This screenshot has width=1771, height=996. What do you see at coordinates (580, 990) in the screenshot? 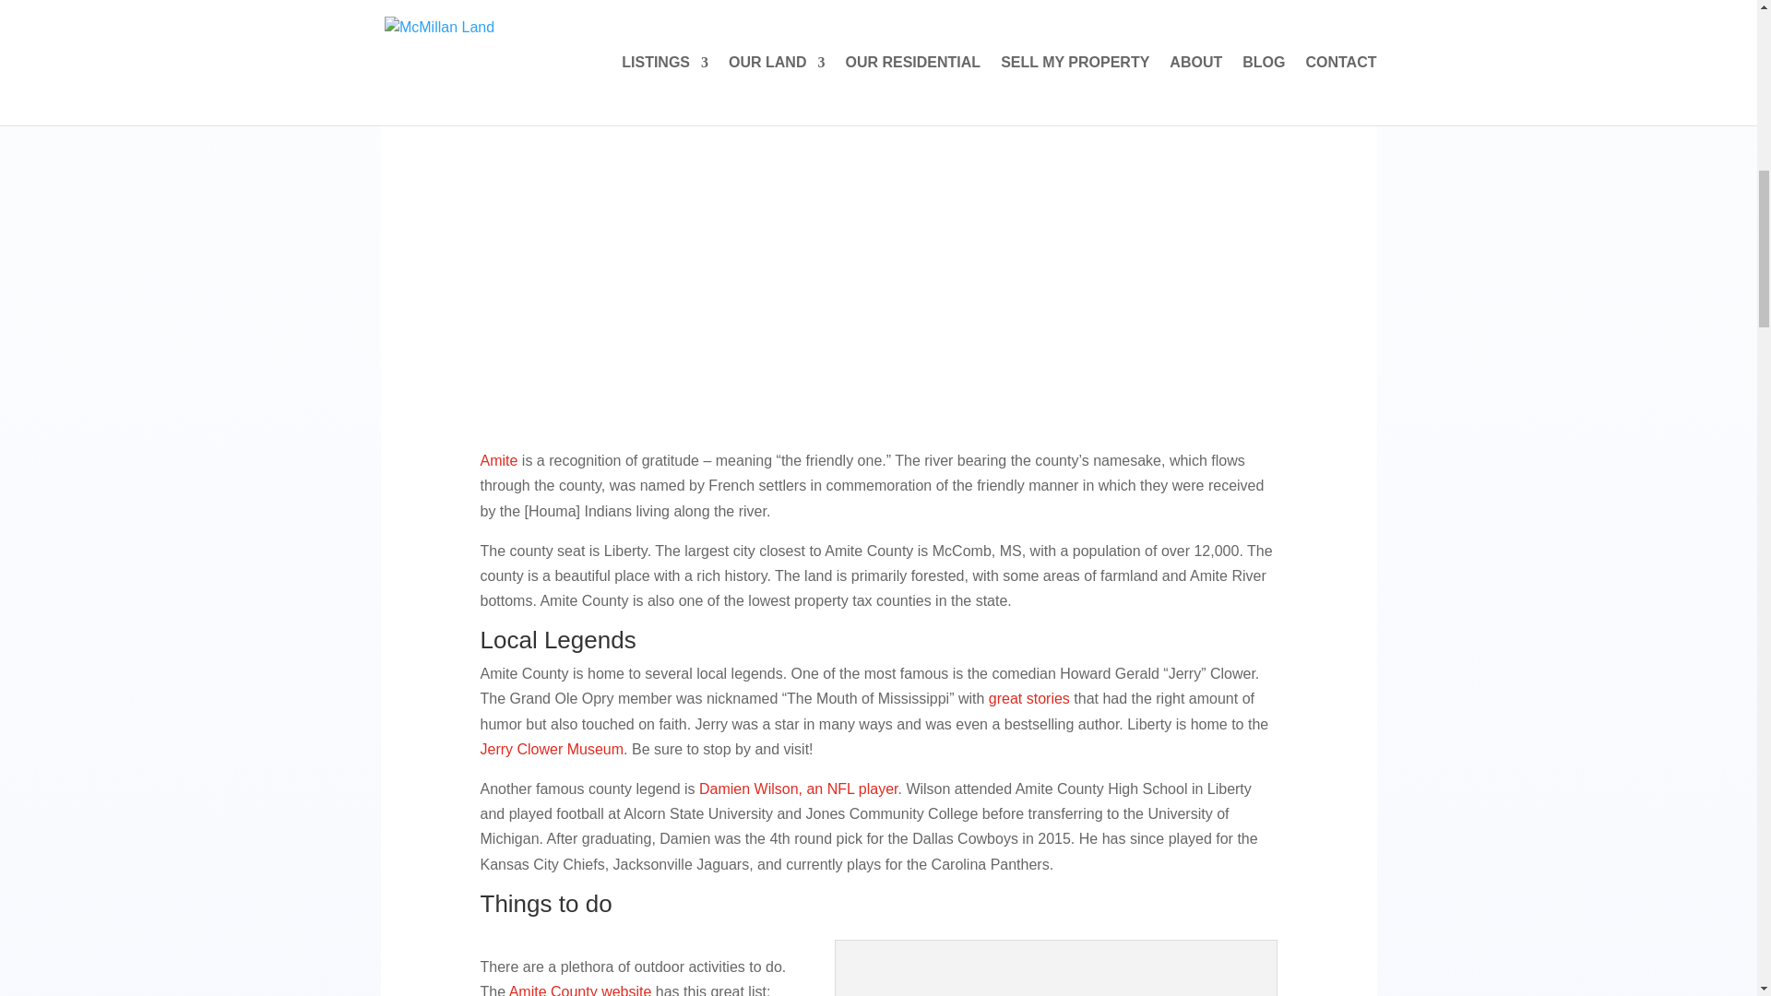
I see `Amite County website` at bounding box center [580, 990].